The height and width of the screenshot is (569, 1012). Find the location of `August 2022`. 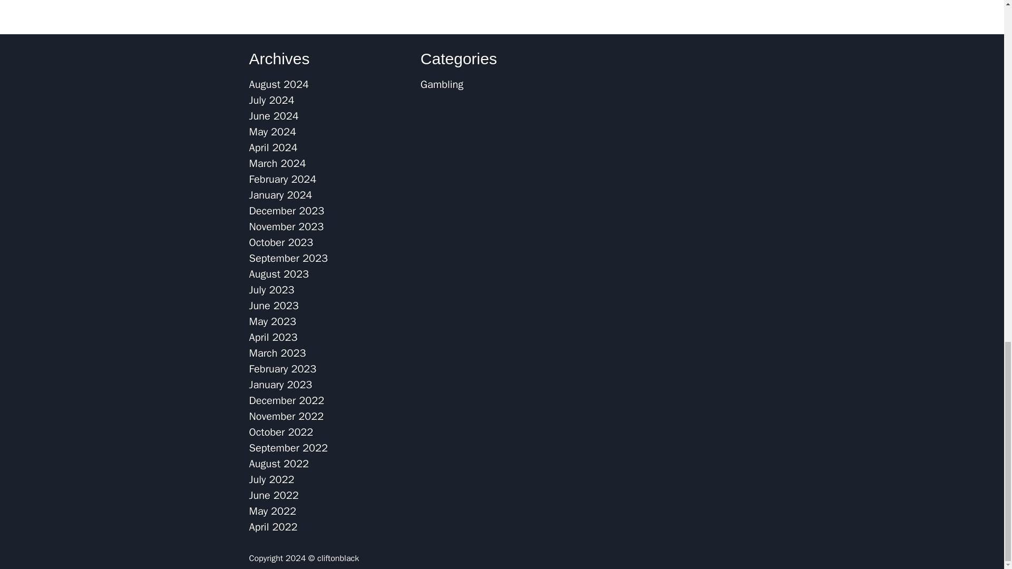

August 2022 is located at coordinates (278, 464).